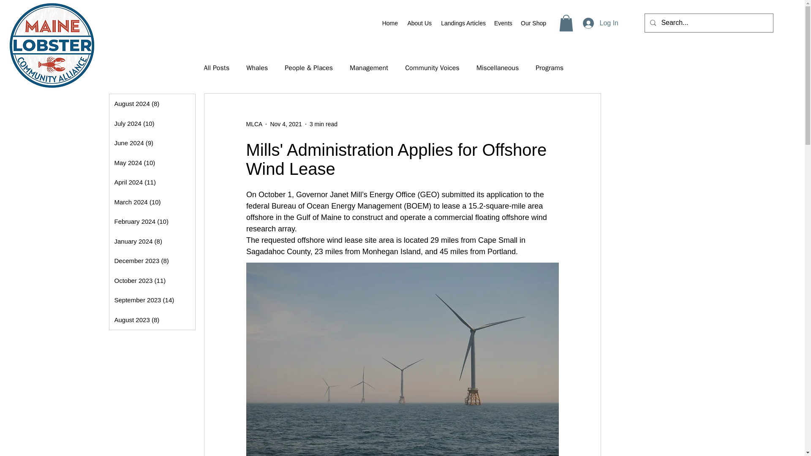  Describe the element at coordinates (216, 68) in the screenshot. I see `All Posts` at that location.